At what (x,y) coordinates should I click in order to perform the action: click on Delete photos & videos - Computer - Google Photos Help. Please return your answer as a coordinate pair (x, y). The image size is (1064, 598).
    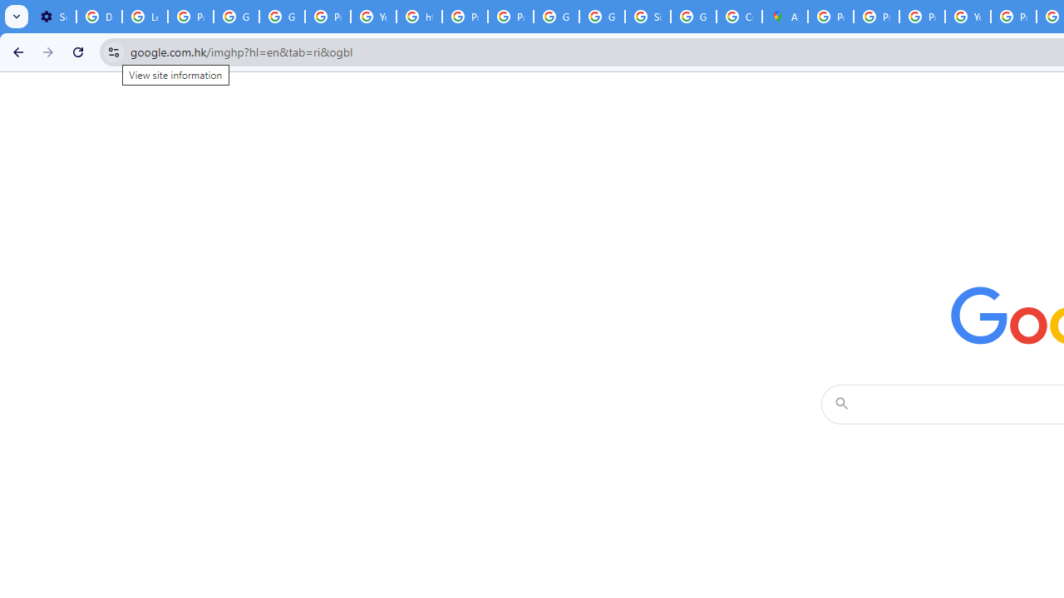
    Looking at the image, I should click on (100, 17).